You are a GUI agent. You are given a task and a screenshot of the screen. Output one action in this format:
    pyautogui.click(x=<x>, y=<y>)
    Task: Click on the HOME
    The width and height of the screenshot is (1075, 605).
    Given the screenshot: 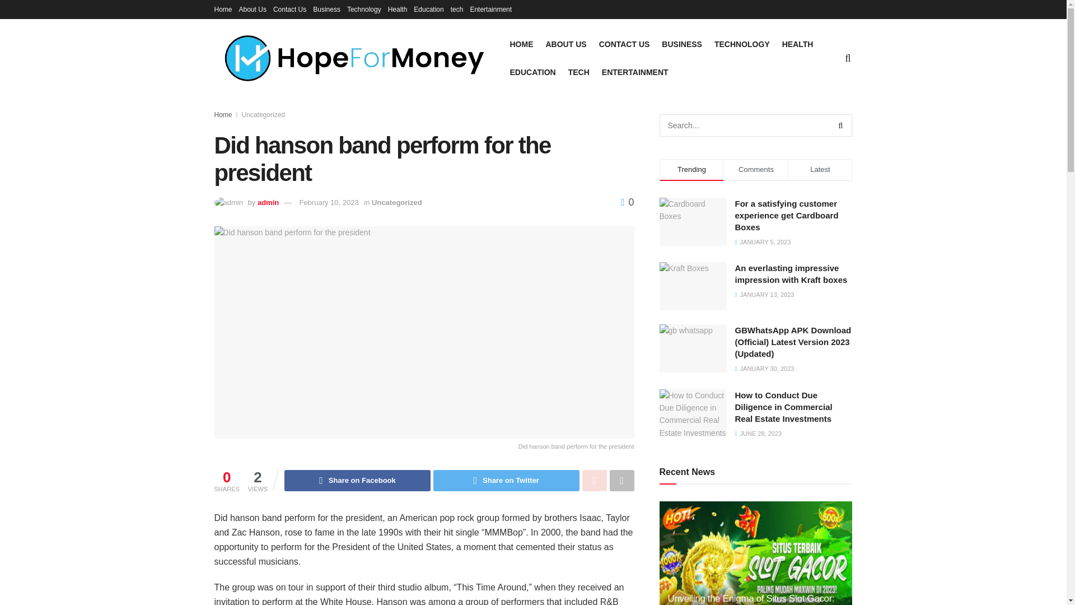 What is the action you would take?
    pyautogui.click(x=521, y=44)
    